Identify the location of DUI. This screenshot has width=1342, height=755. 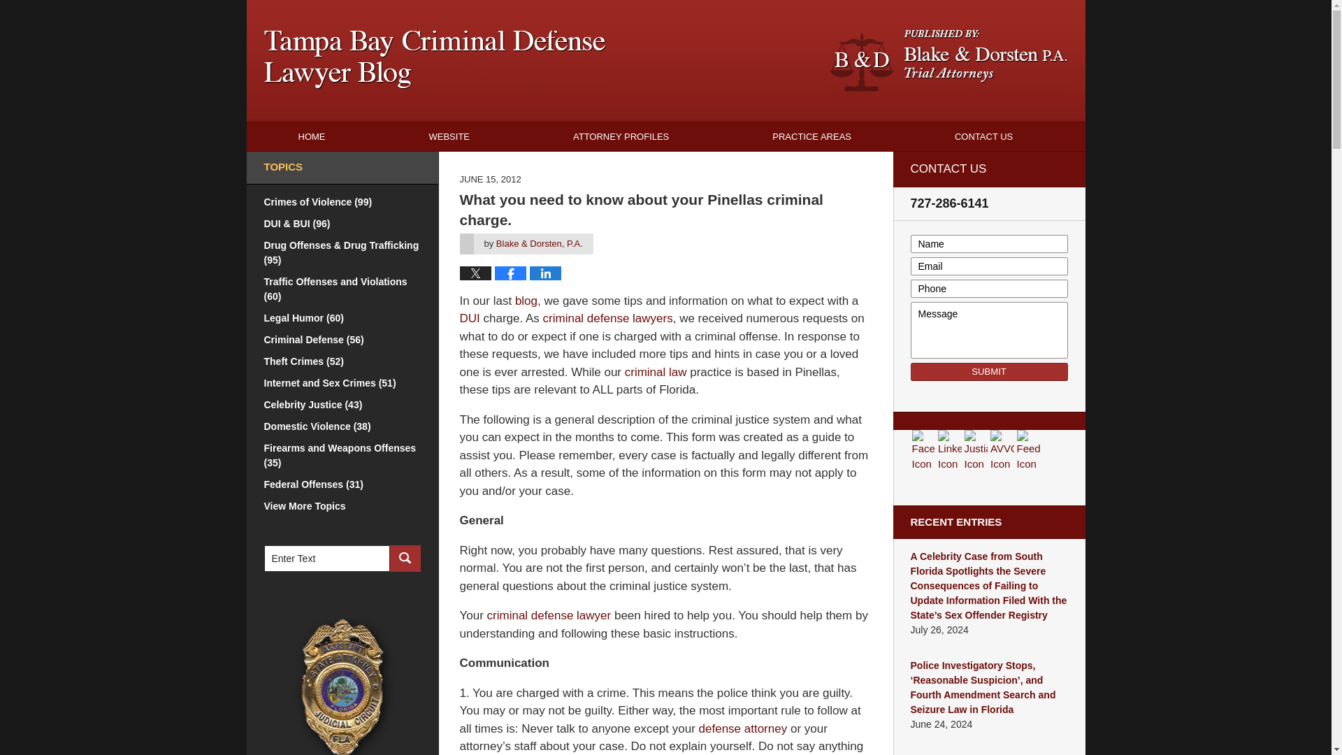
(470, 319).